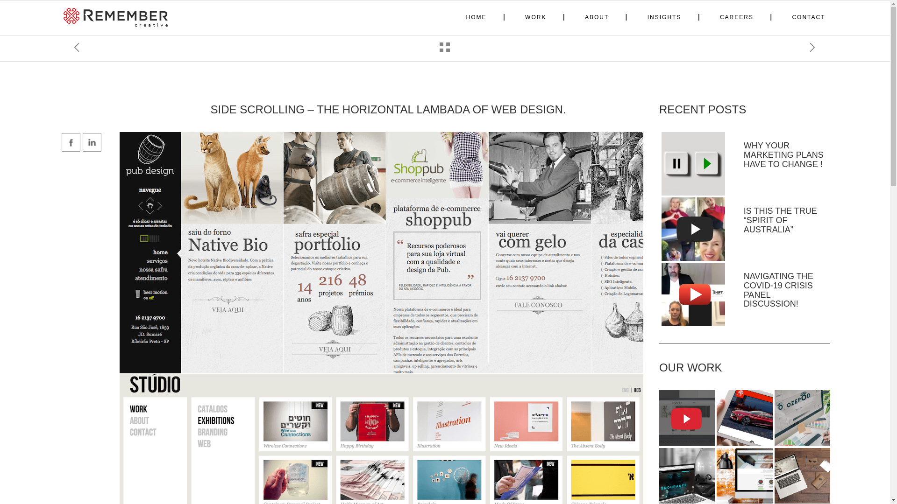 Image resolution: width=897 pixels, height=504 pixels. I want to click on INSIGHTS, so click(664, 17).